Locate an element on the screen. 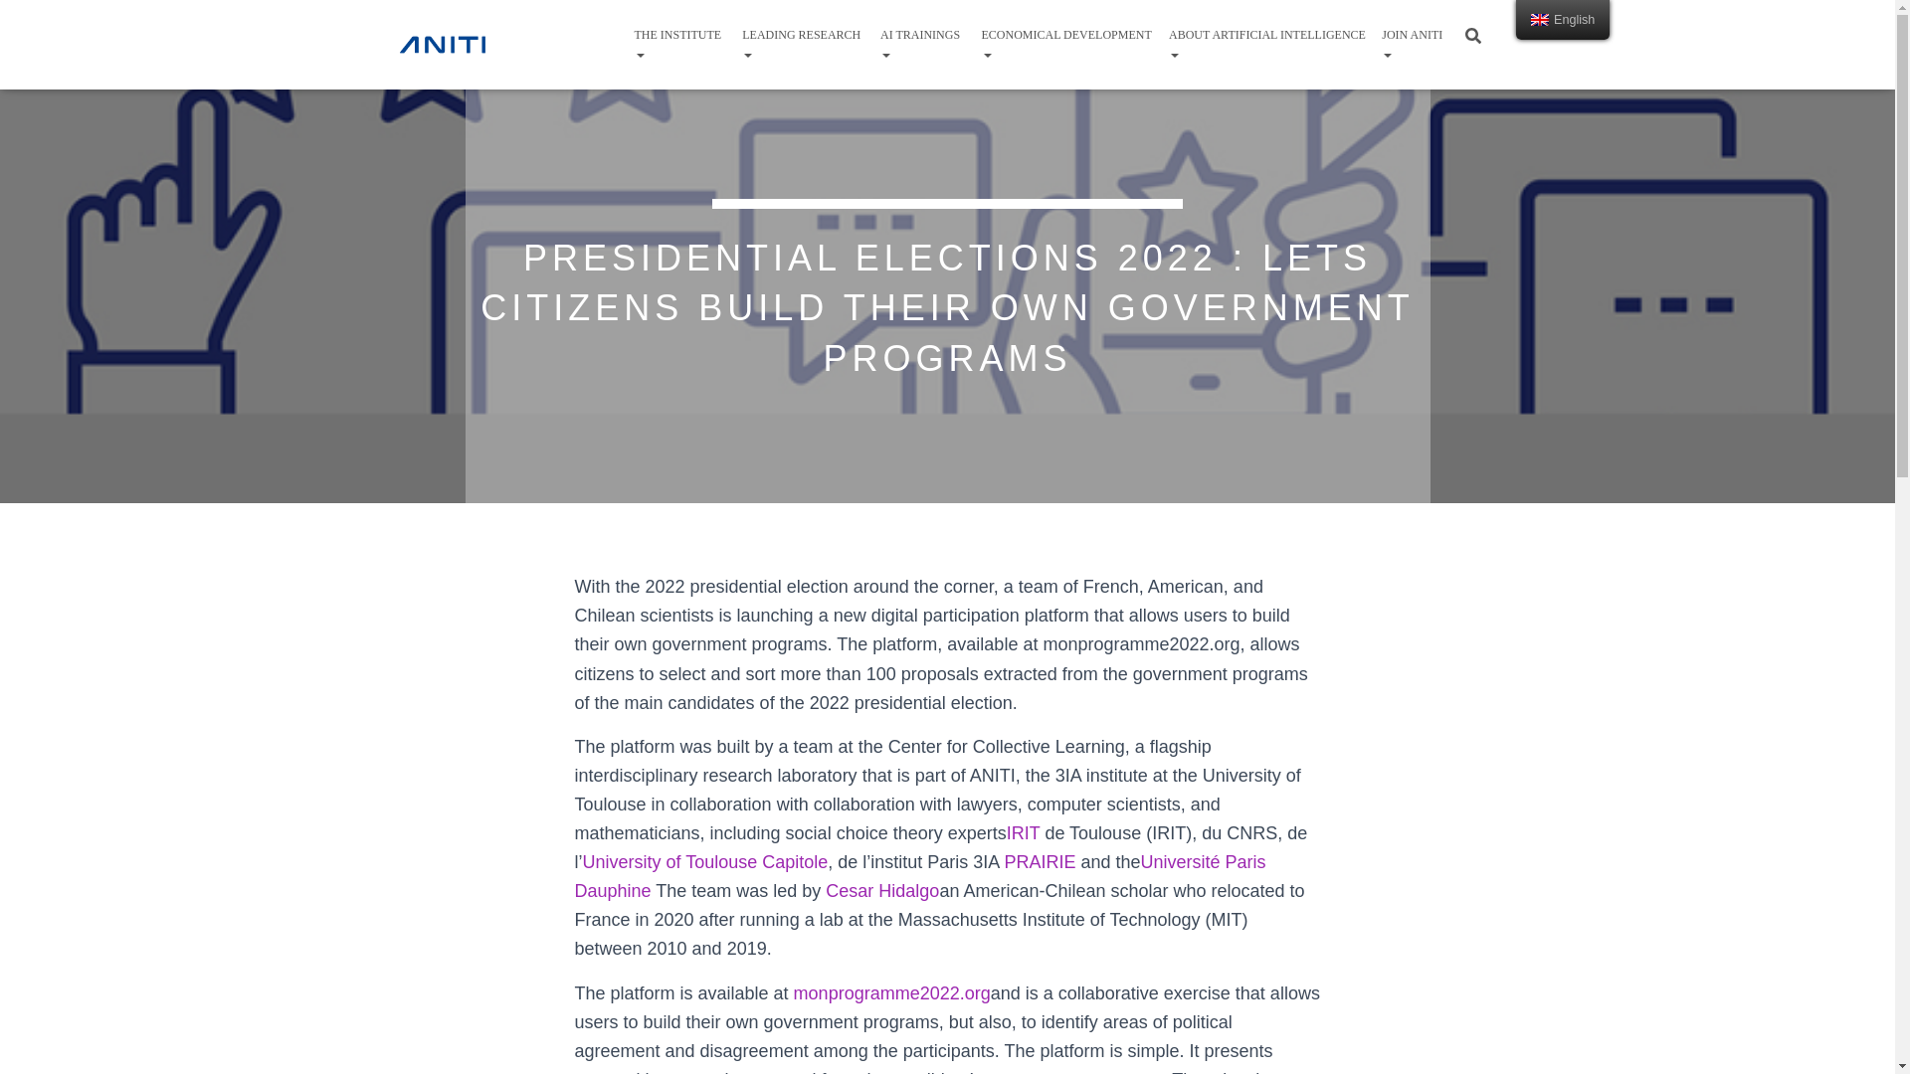  ANITI is located at coordinates (443, 45).